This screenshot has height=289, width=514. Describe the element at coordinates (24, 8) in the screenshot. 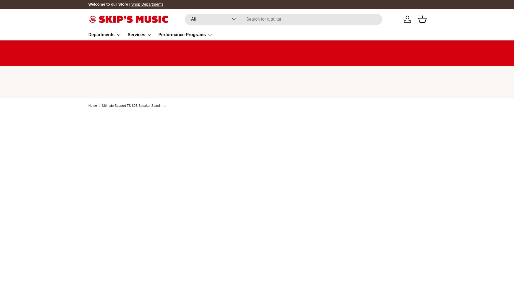

I see `Skip to content` at that location.